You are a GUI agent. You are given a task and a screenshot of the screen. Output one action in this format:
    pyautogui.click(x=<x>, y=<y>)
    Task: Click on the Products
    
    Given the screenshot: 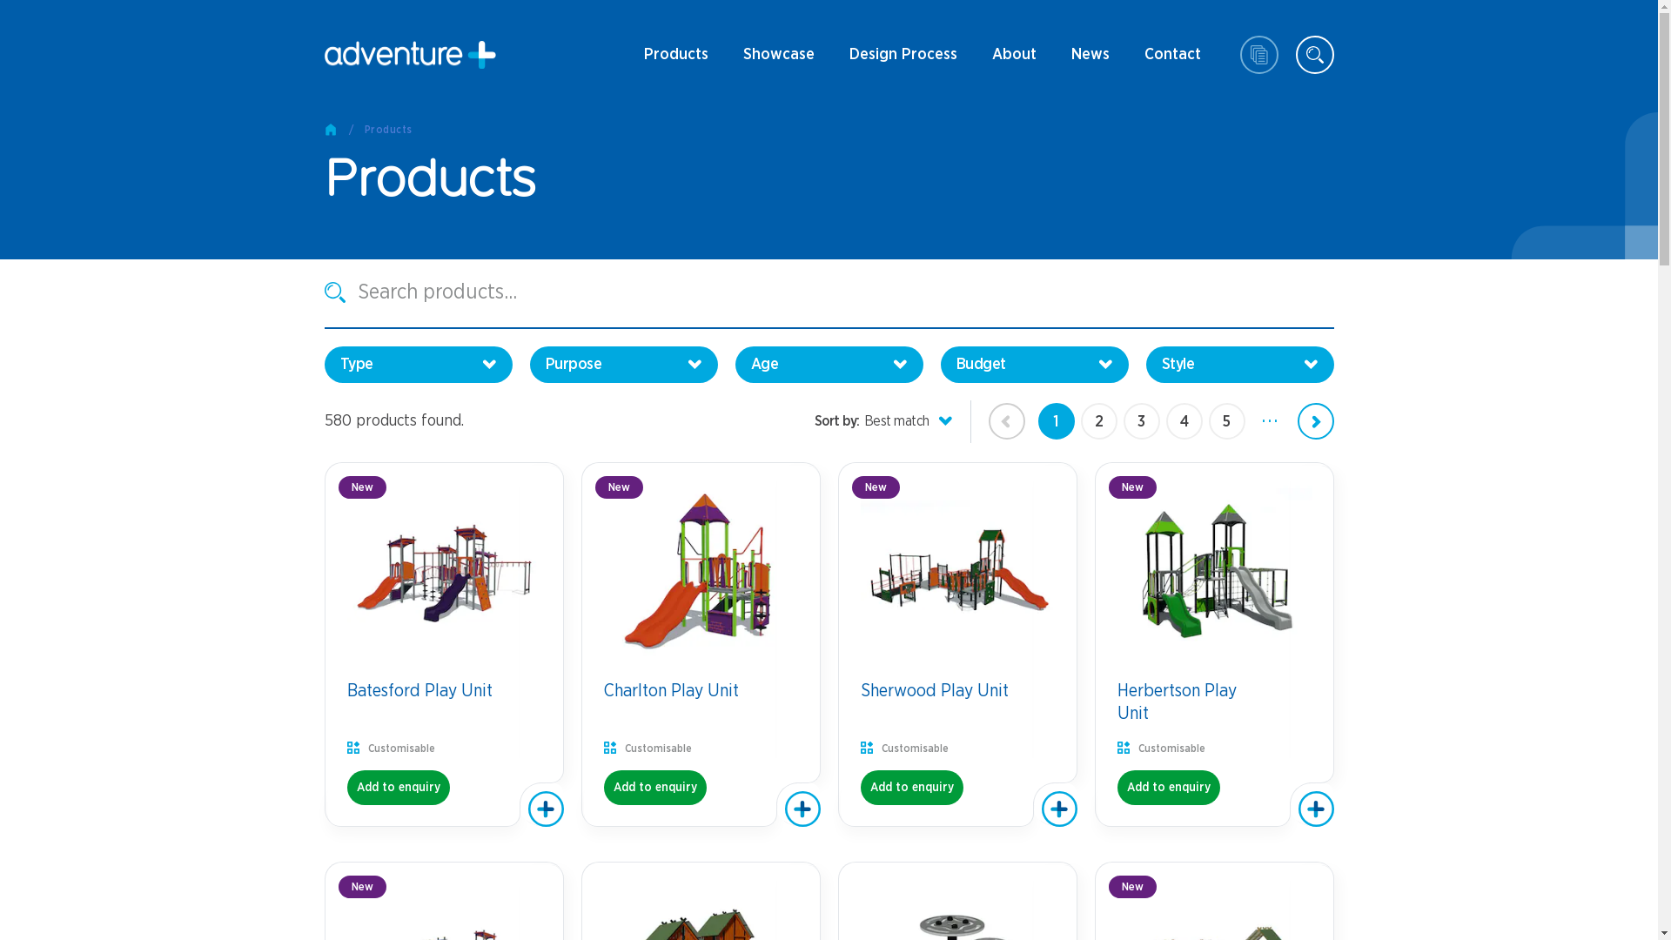 What is the action you would take?
    pyautogui.click(x=388, y=130)
    